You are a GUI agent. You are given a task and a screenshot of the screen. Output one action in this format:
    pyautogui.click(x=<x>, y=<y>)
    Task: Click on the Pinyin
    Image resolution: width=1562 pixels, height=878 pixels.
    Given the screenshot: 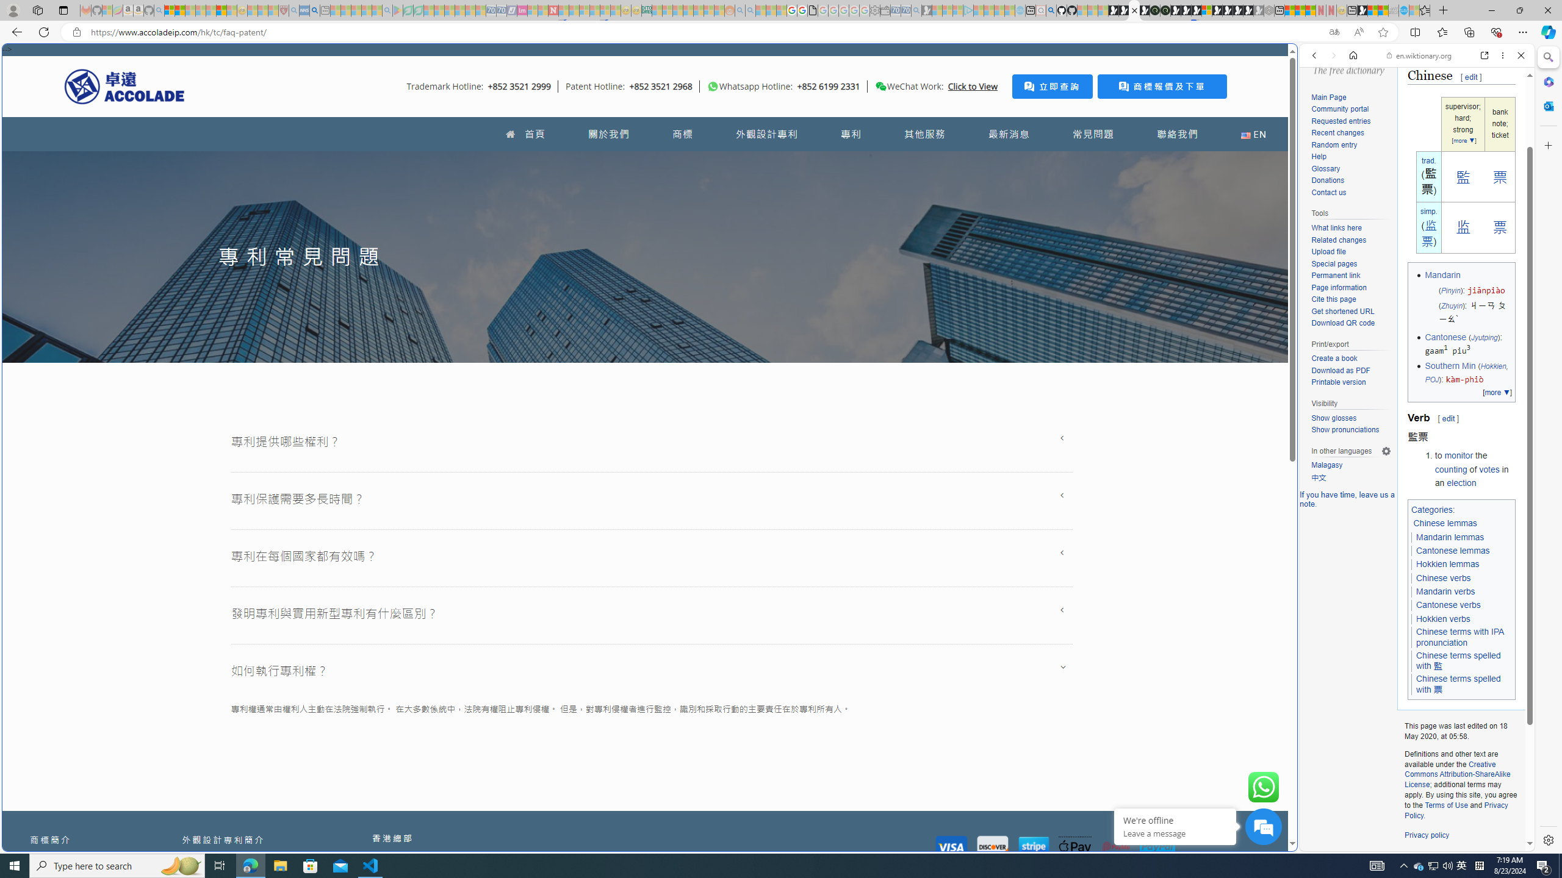 What is the action you would take?
    pyautogui.click(x=1450, y=290)
    